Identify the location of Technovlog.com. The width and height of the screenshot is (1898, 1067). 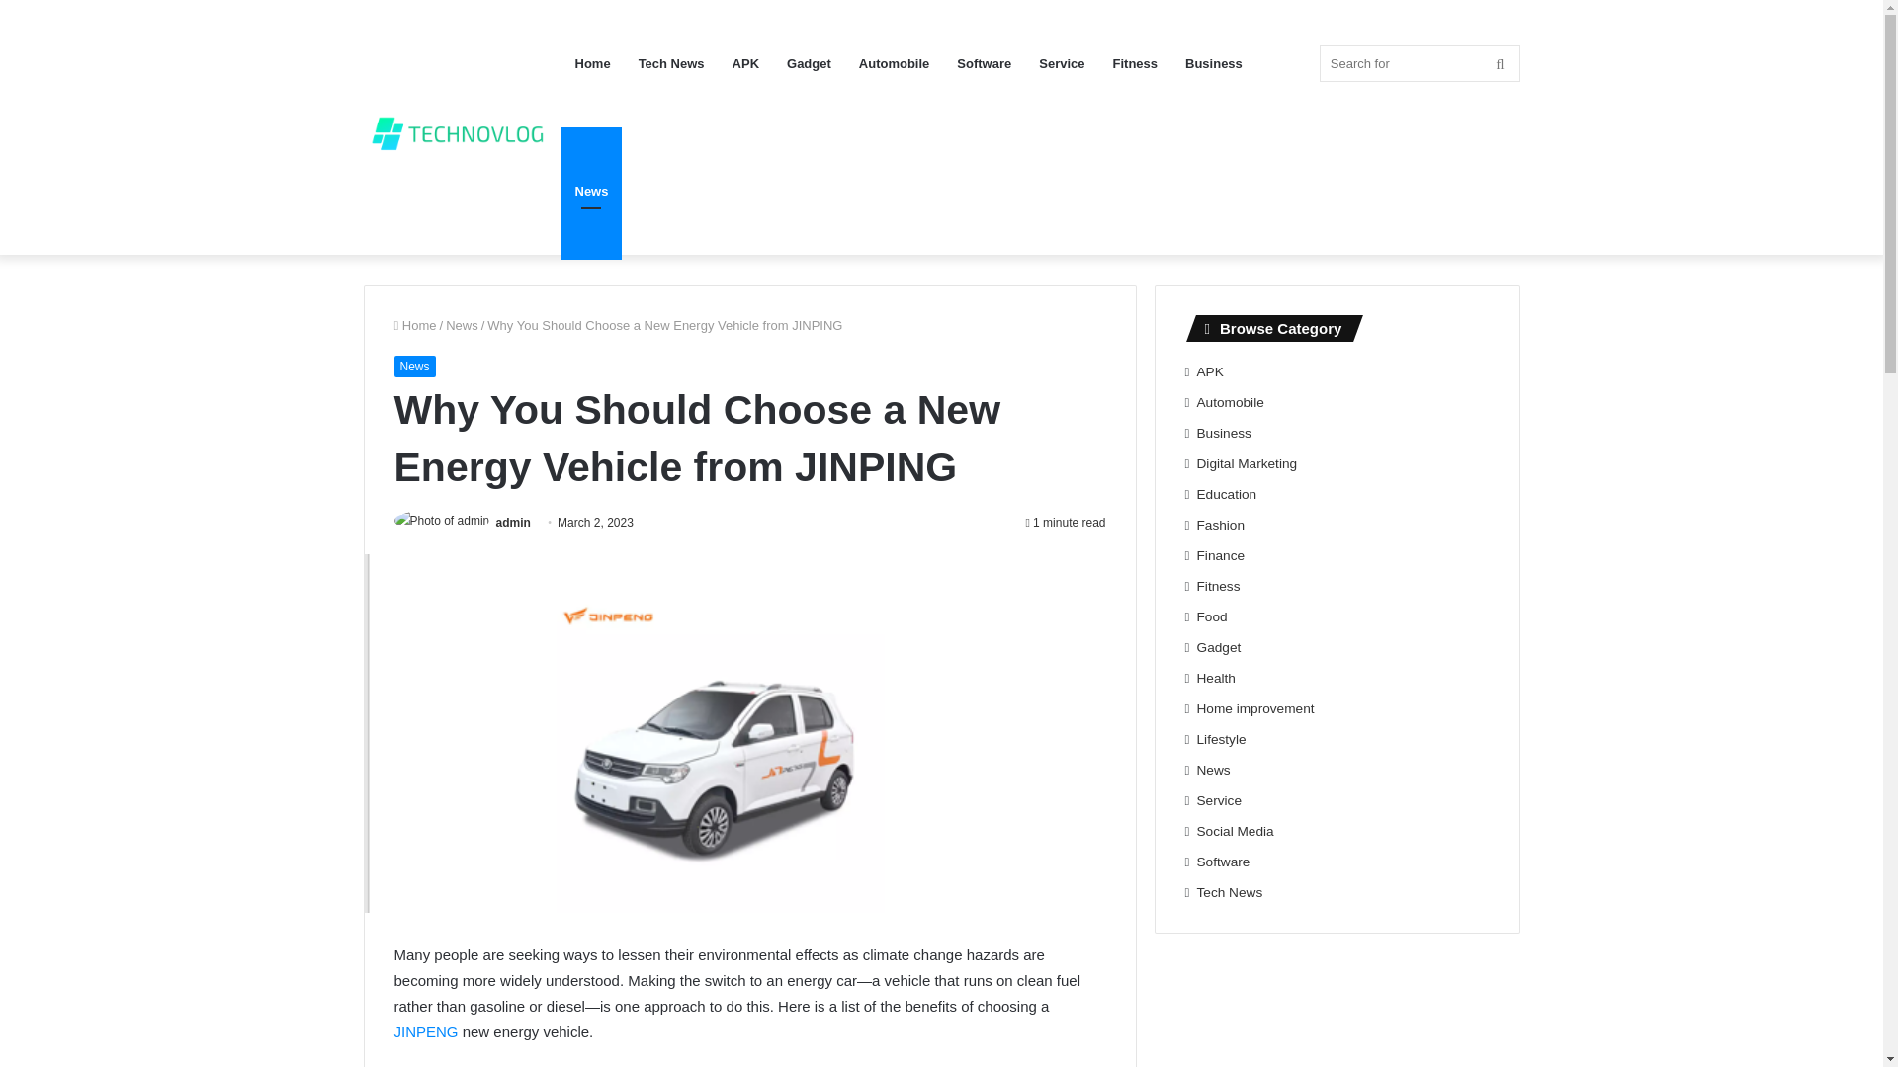
(463, 126).